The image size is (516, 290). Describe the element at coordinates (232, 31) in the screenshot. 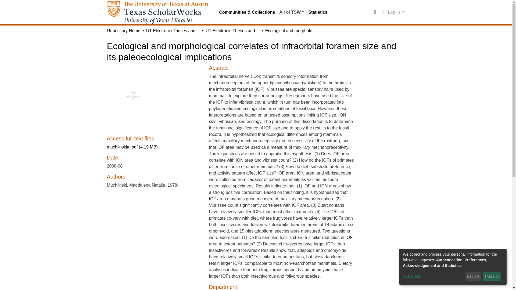

I see `UT Electronic Theses and Dissertations` at that location.